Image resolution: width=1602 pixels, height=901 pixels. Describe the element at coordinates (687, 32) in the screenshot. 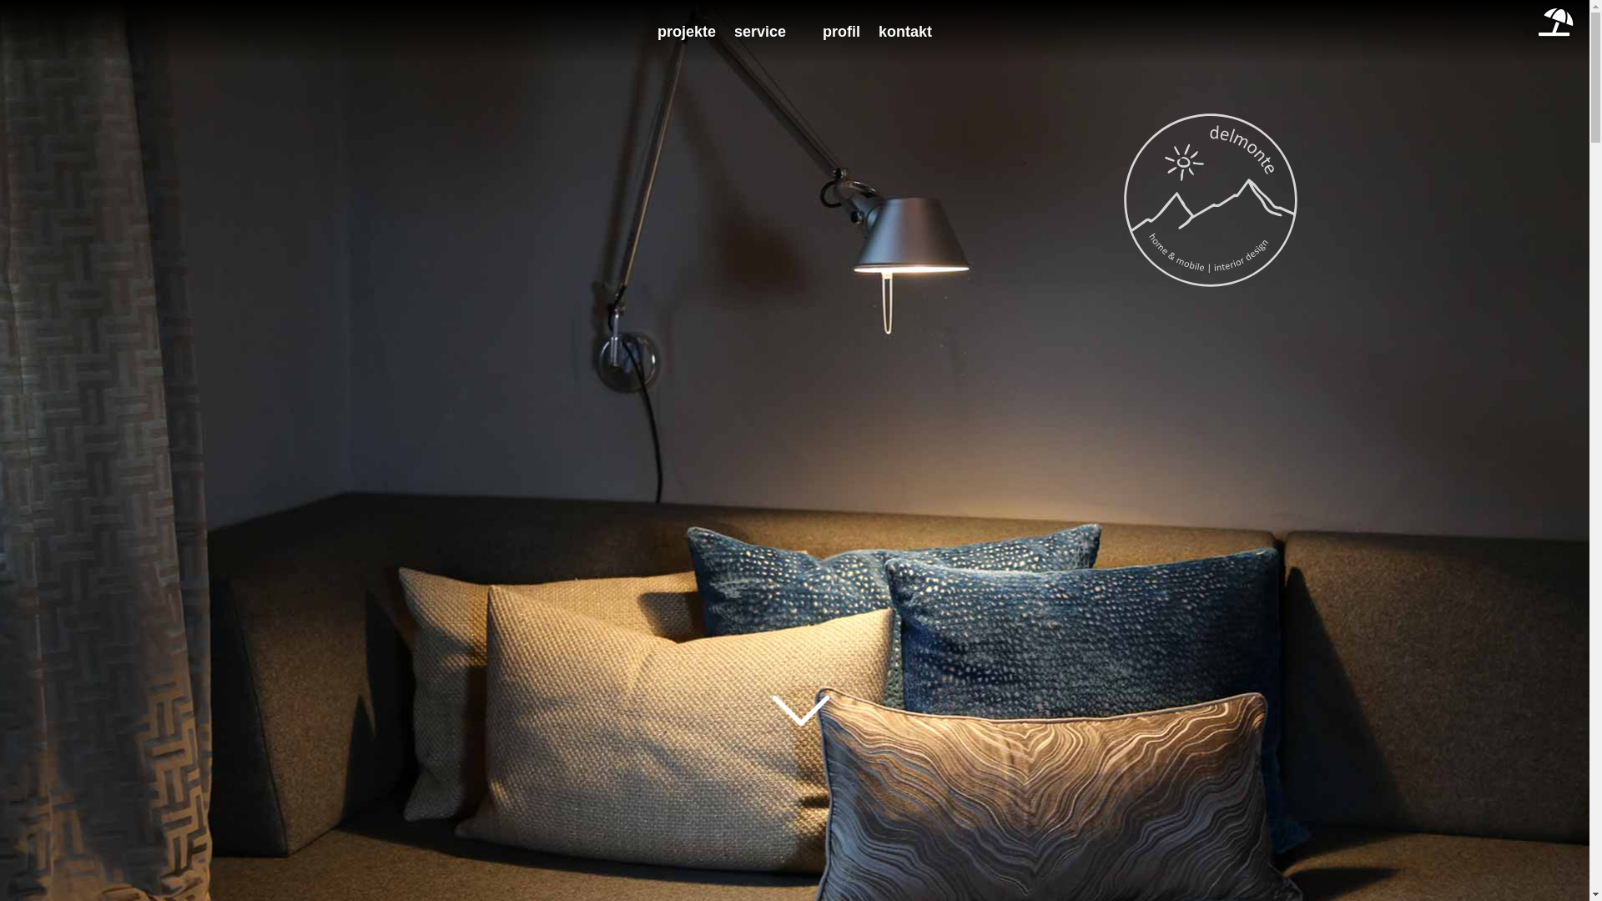

I see `projekte` at that location.